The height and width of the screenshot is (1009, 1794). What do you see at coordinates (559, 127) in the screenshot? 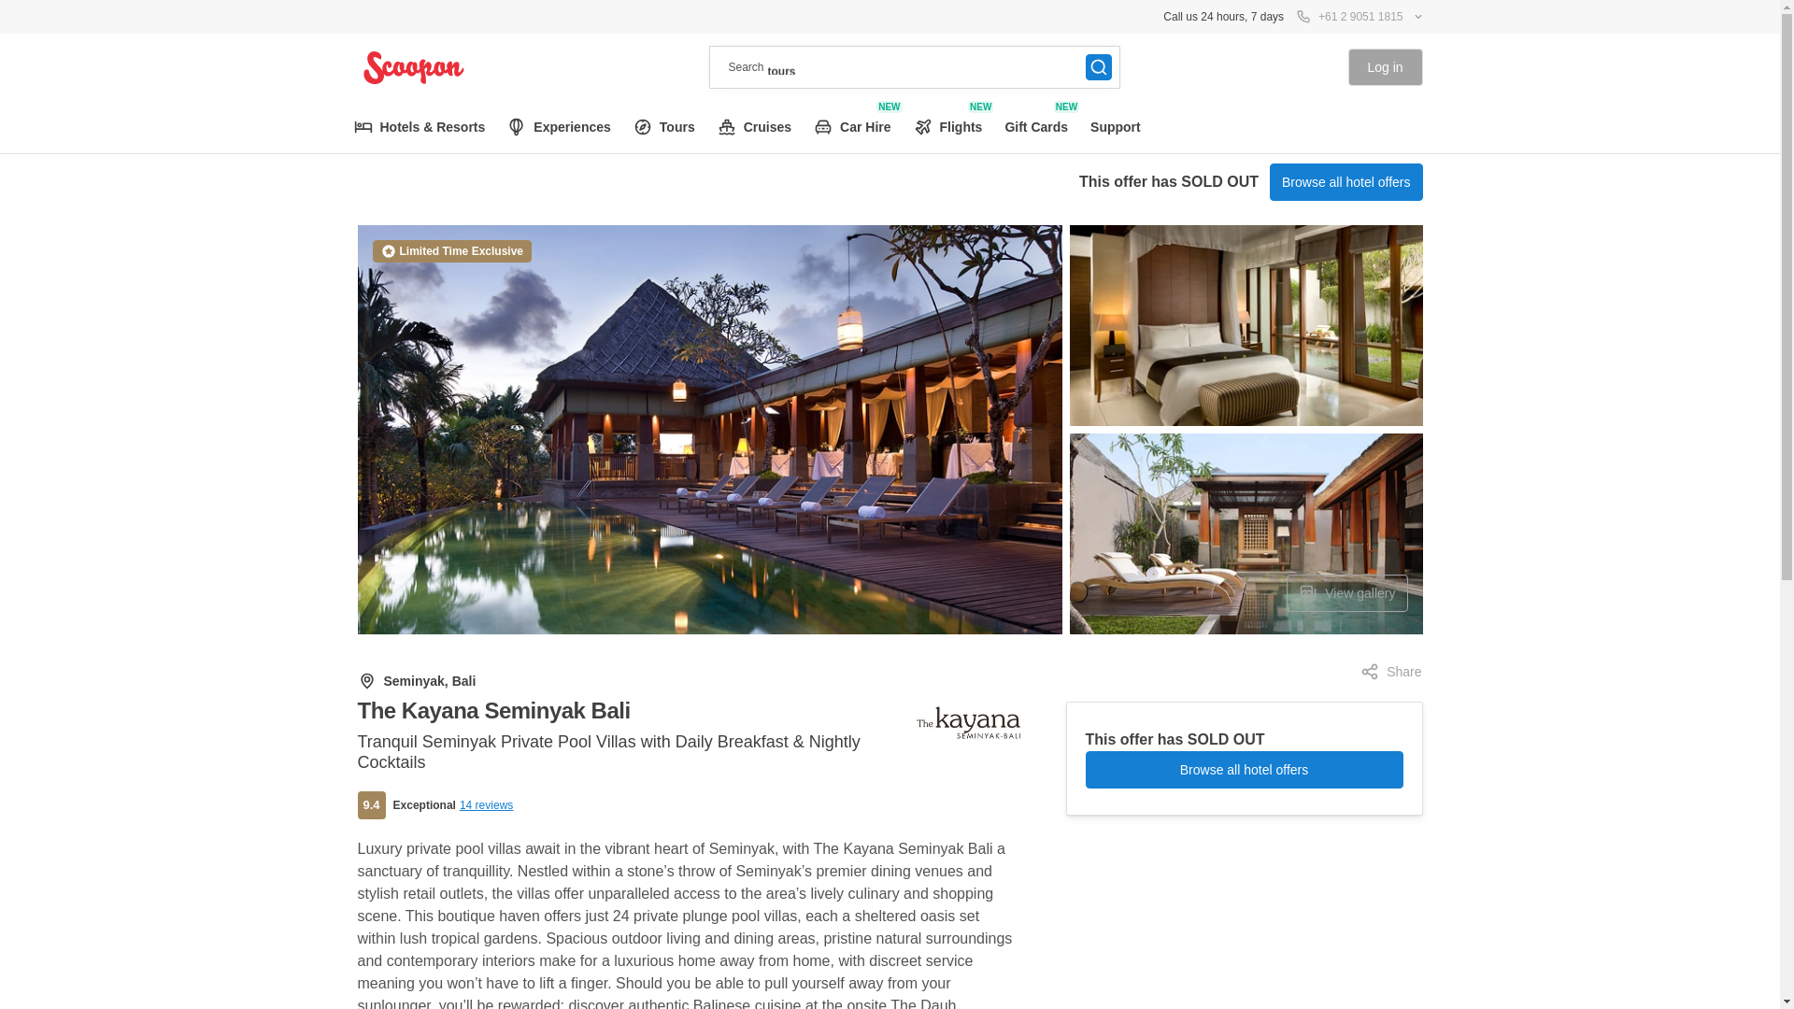
I see `Support` at bounding box center [559, 127].